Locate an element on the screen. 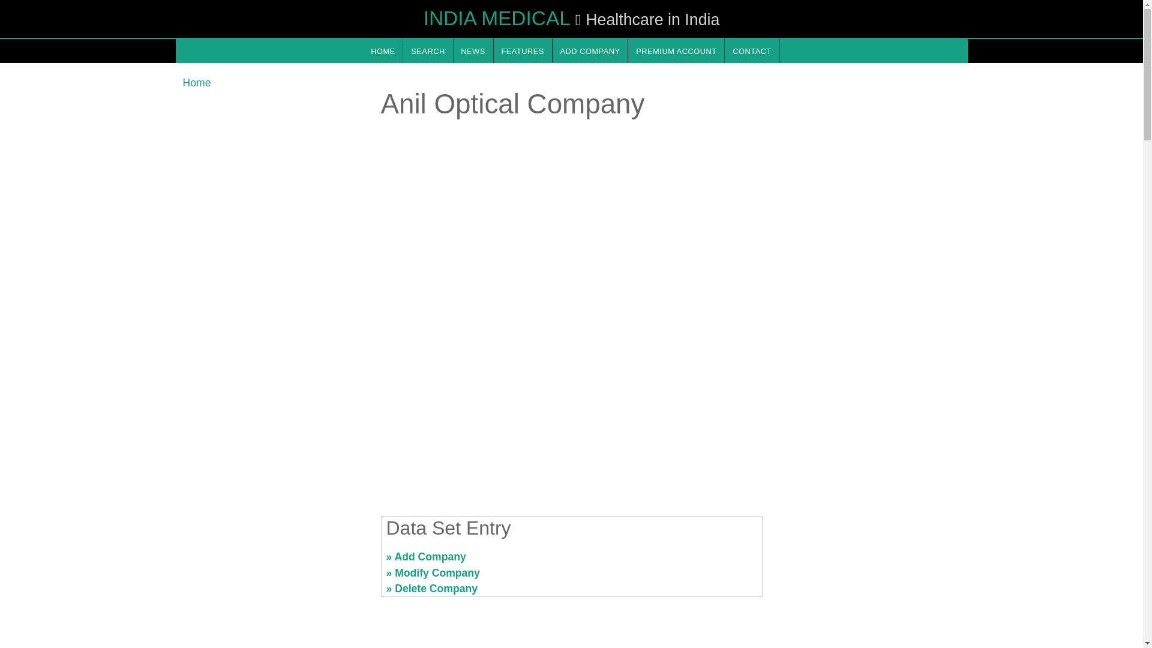 The image size is (1152, 648). Advertisement is located at coordinates (274, 562).